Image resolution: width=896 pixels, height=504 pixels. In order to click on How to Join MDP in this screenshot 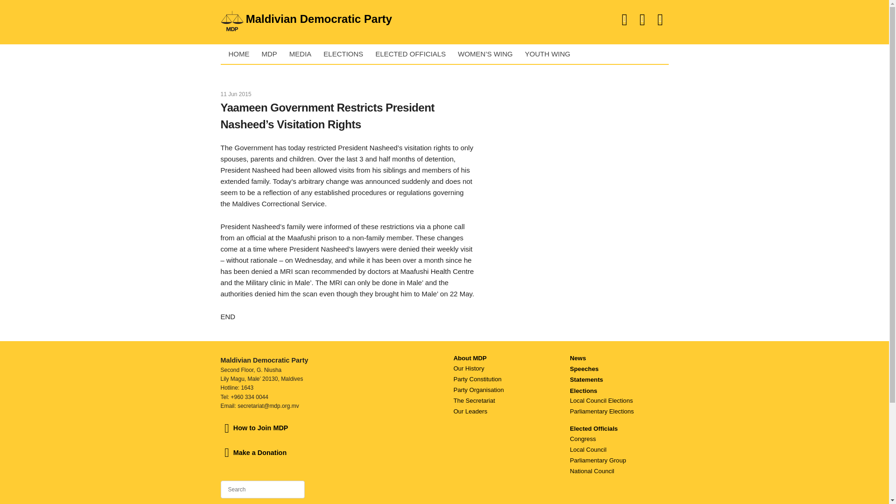, I will do `click(254, 427)`.